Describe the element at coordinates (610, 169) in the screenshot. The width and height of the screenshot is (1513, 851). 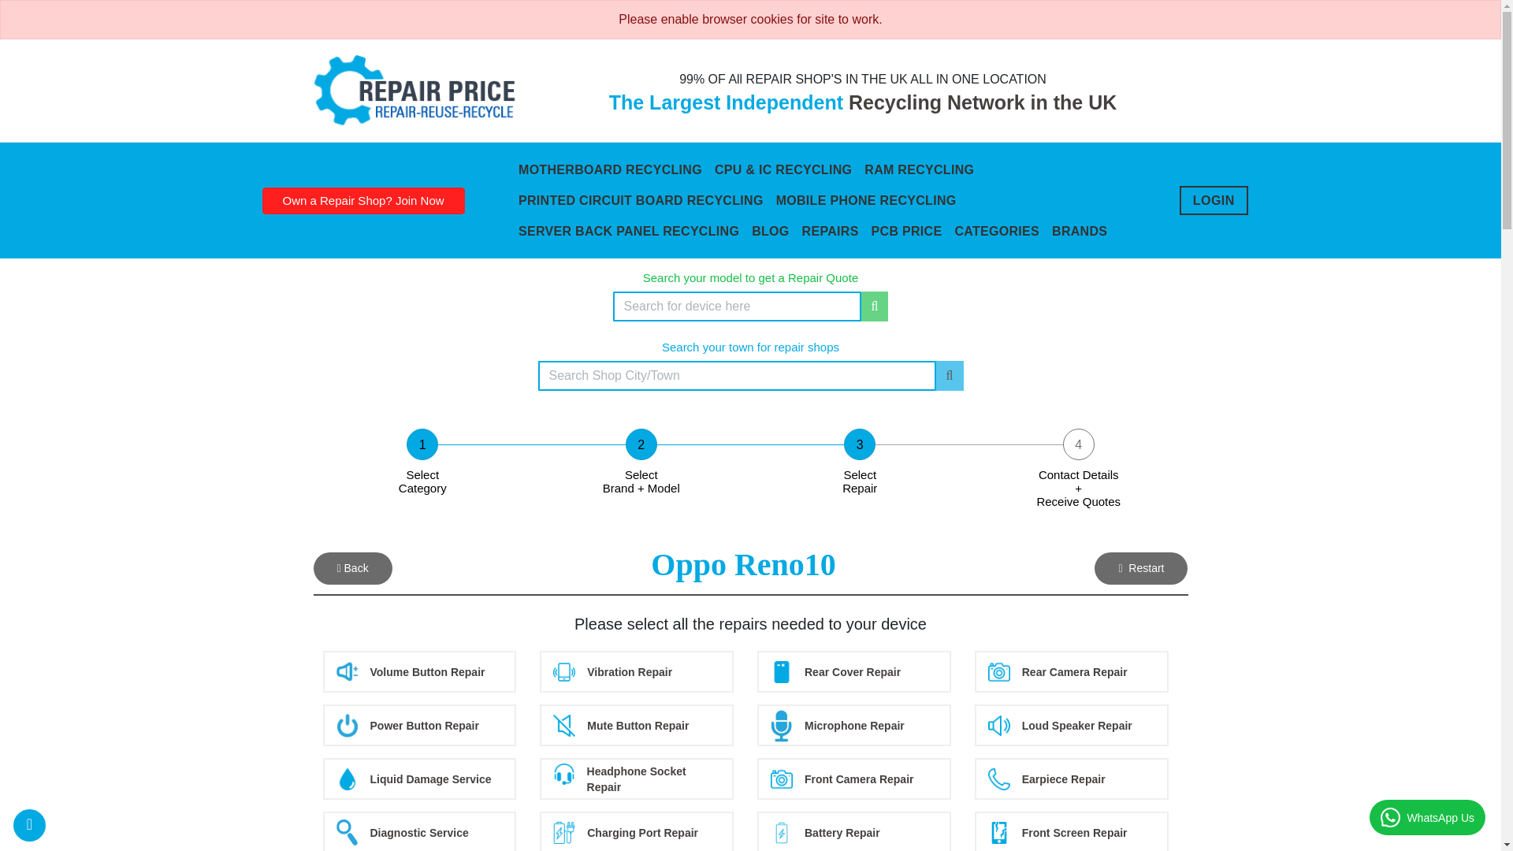
I see `MOTHERBOARD RECYCLING` at that location.